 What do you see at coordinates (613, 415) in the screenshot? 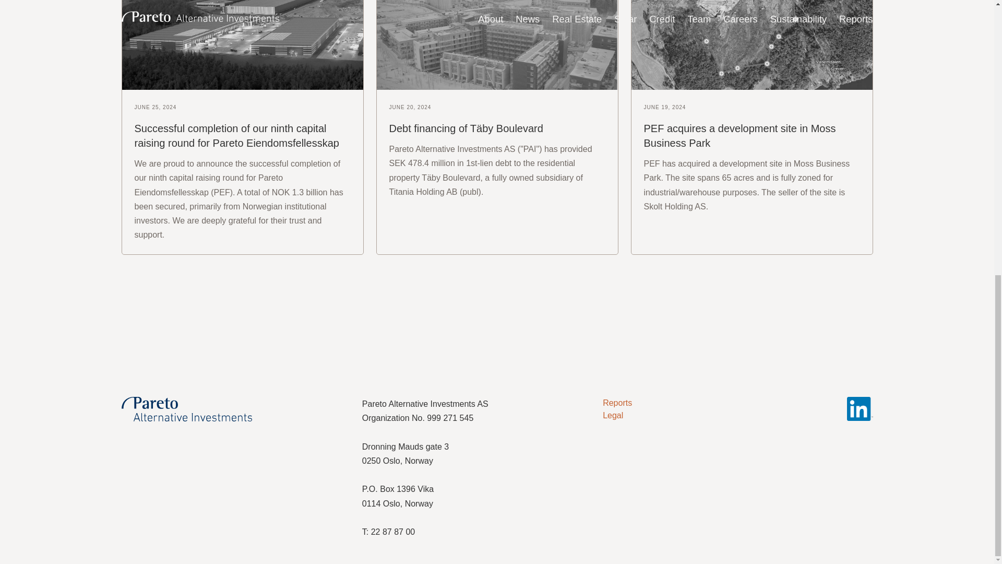
I see `Legal` at bounding box center [613, 415].